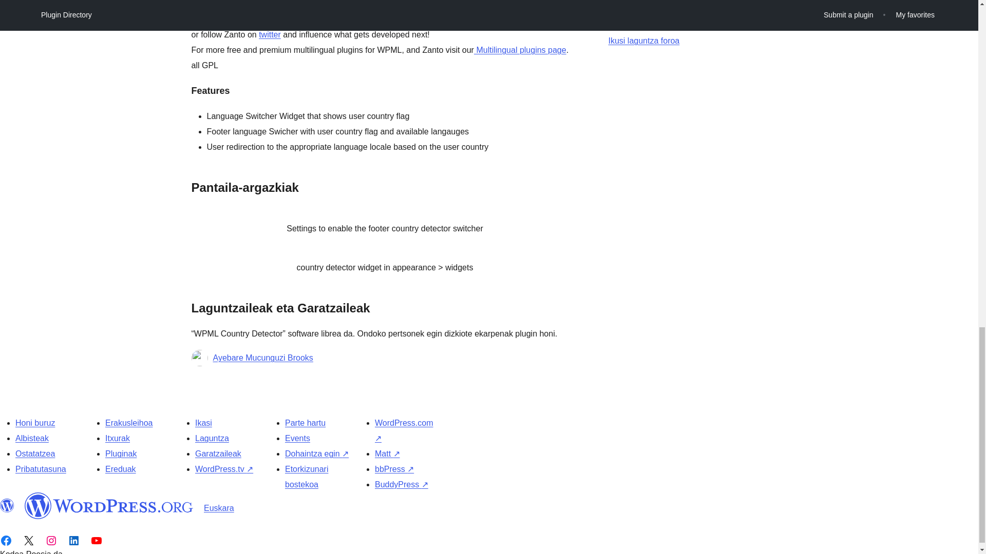  Describe the element at coordinates (289, 19) in the screenshot. I see `WordPress translation, Internationalization and localization` at that location.